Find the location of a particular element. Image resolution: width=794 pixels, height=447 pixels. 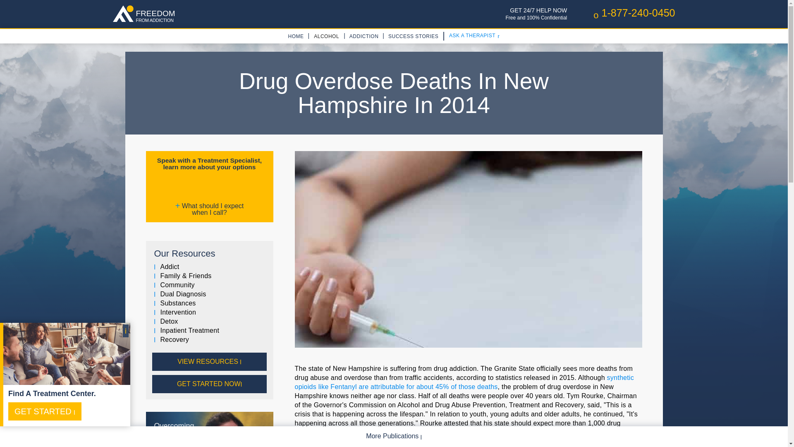

ADDICTION is located at coordinates (209, 384).